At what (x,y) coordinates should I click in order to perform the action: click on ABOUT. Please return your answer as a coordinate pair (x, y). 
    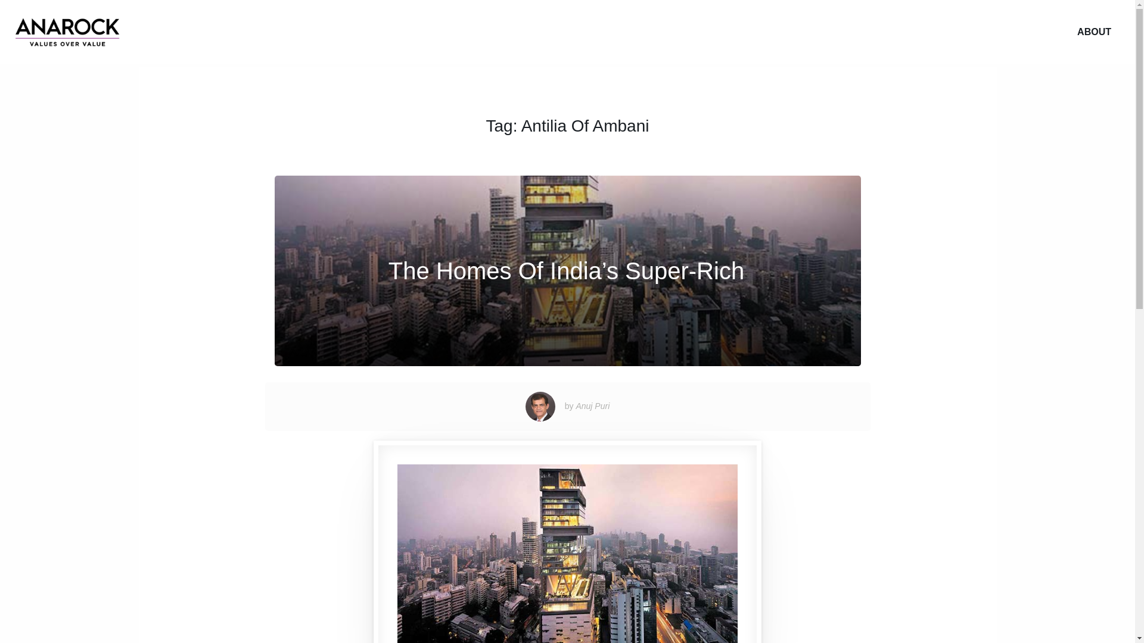
    Looking at the image, I should click on (1094, 32).